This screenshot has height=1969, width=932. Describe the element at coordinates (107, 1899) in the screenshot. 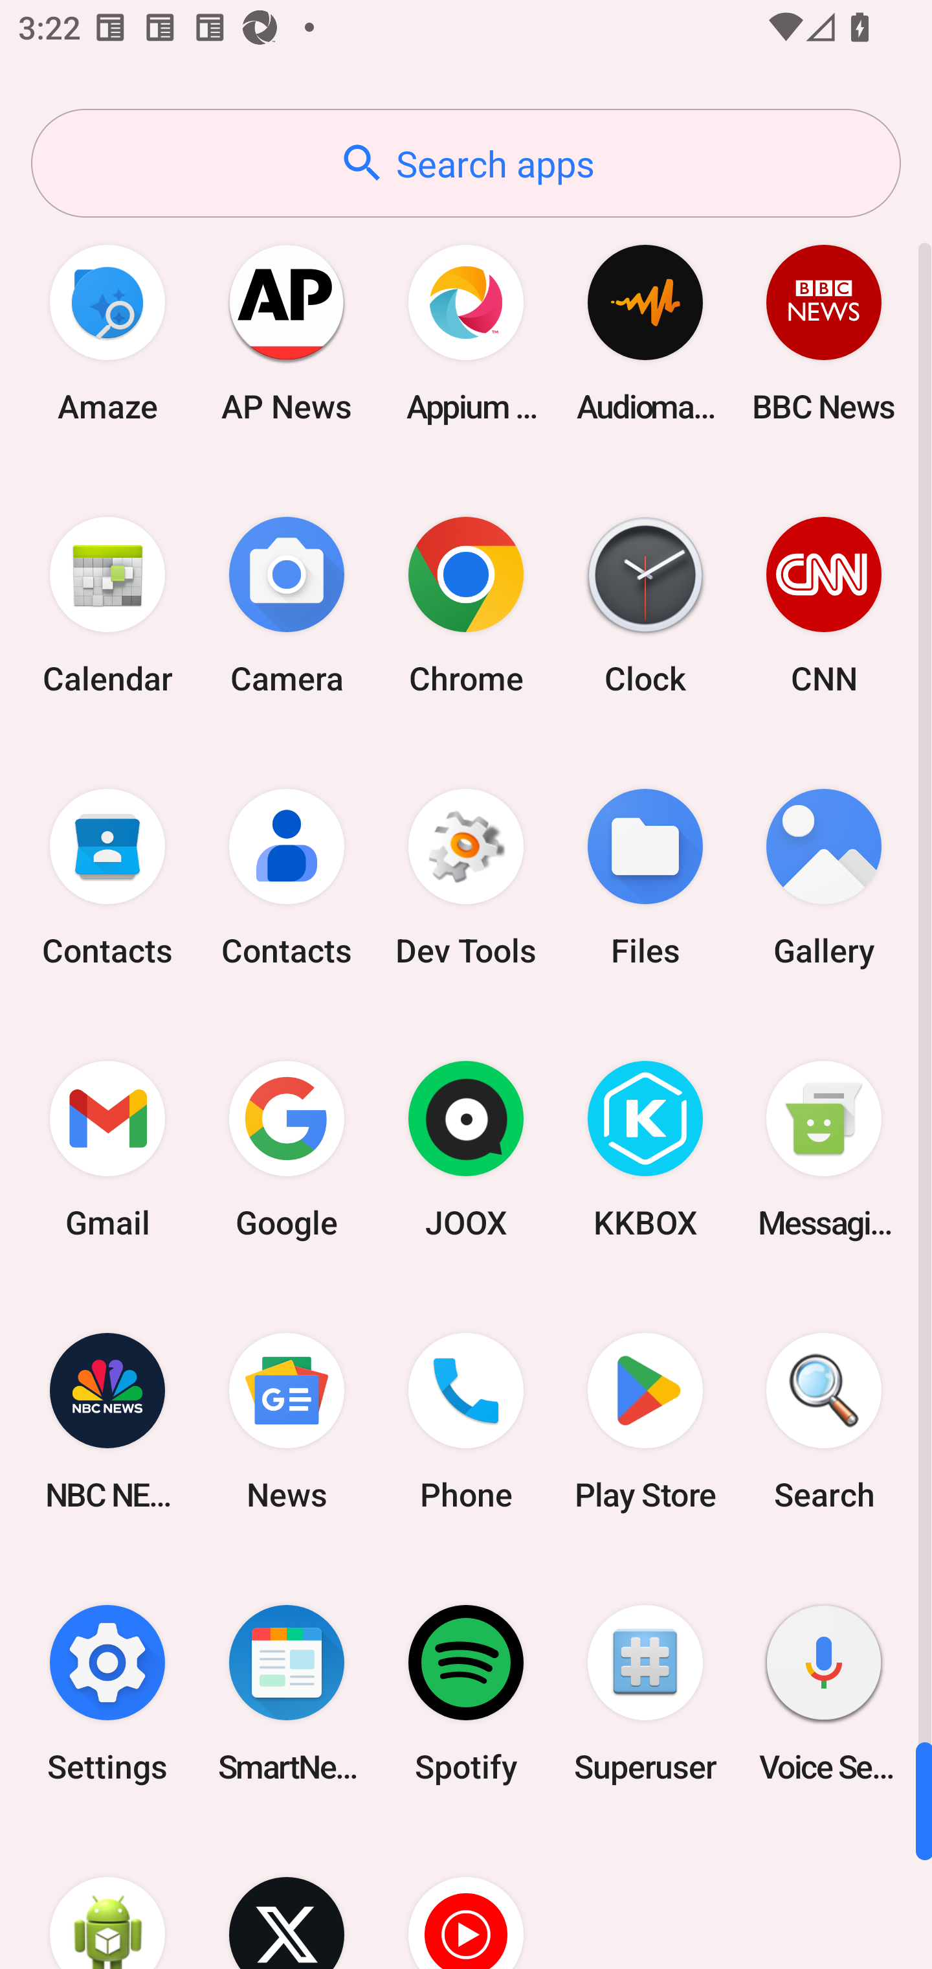

I see `WebView Browser Tester` at that location.